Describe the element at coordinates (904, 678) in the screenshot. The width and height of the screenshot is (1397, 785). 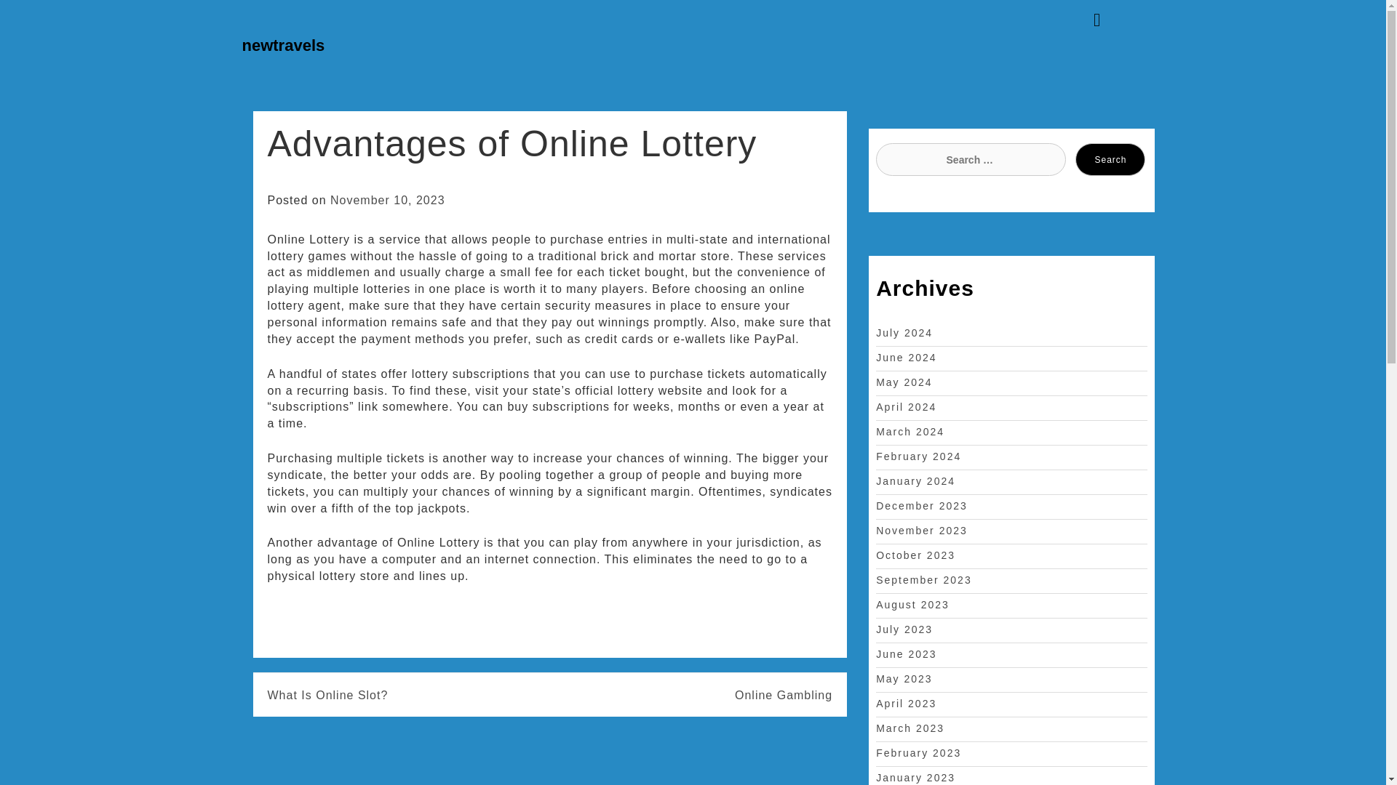
I see `May 2023` at that location.